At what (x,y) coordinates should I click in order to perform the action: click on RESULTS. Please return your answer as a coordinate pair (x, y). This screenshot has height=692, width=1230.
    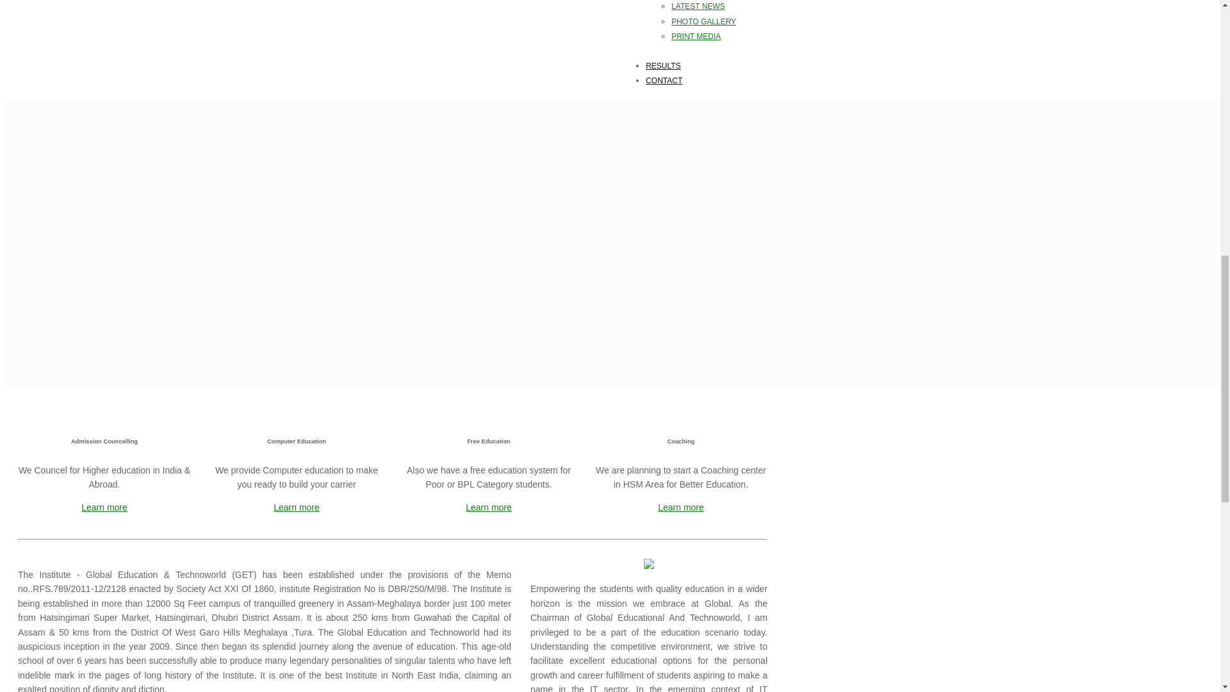
    Looking at the image, I should click on (662, 66).